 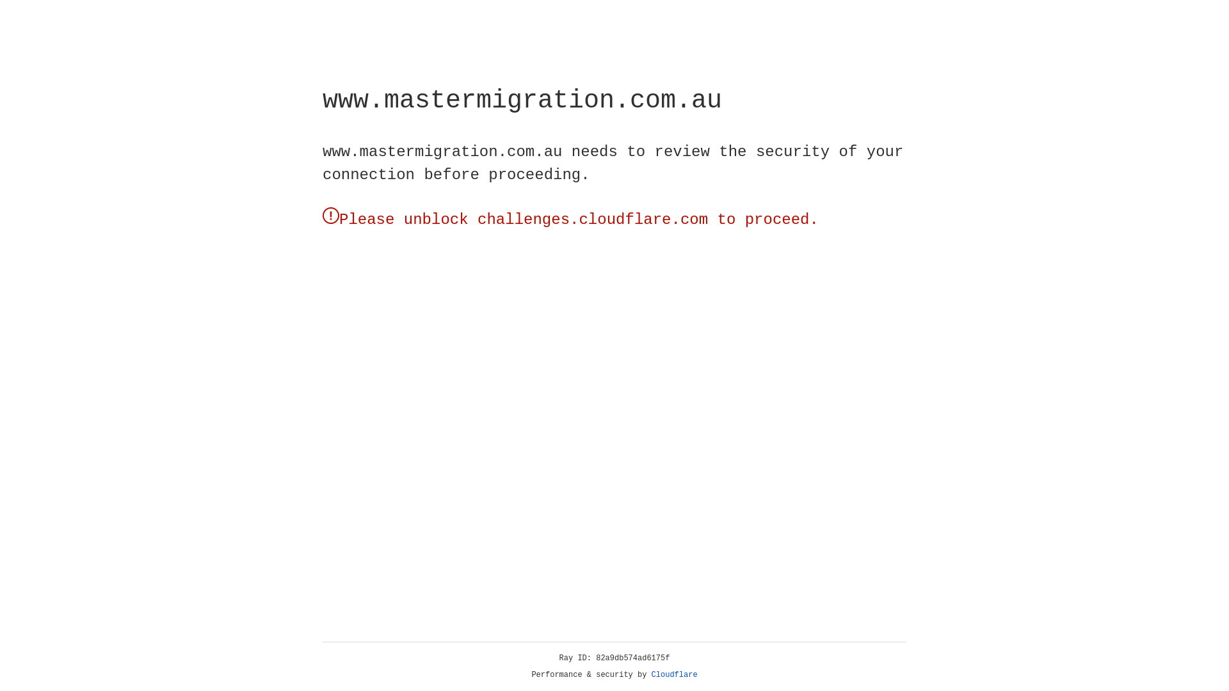 I want to click on Cloudflare, so click(x=675, y=675).